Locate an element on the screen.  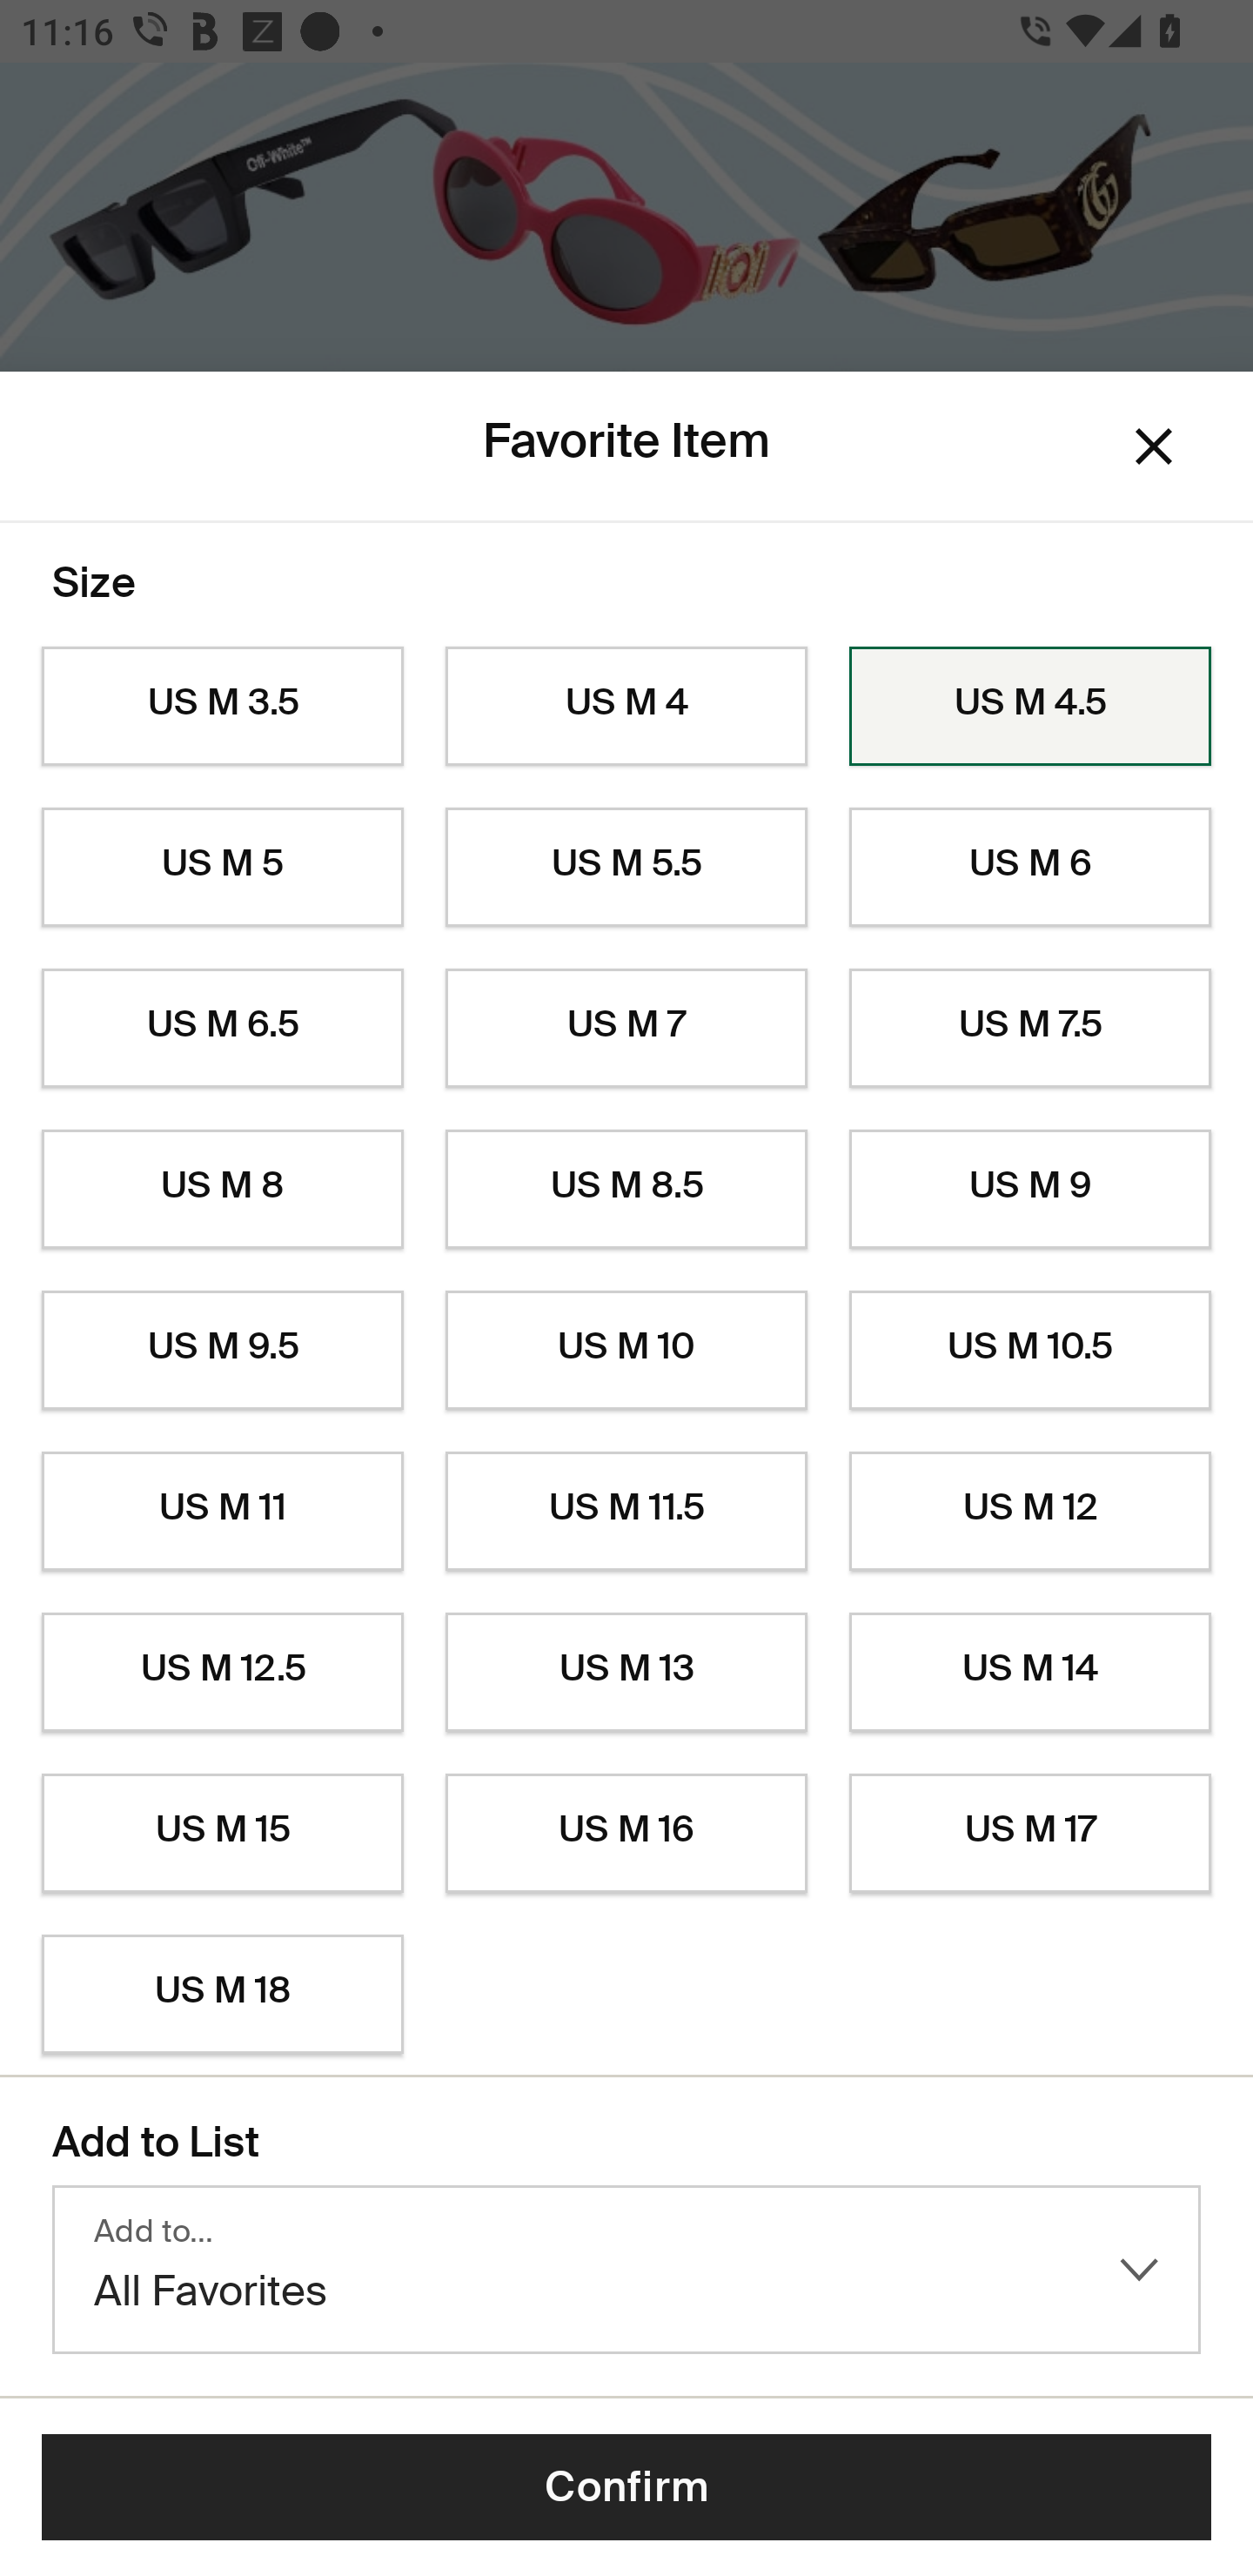
US M 14 is located at coordinates (1030, 1673).